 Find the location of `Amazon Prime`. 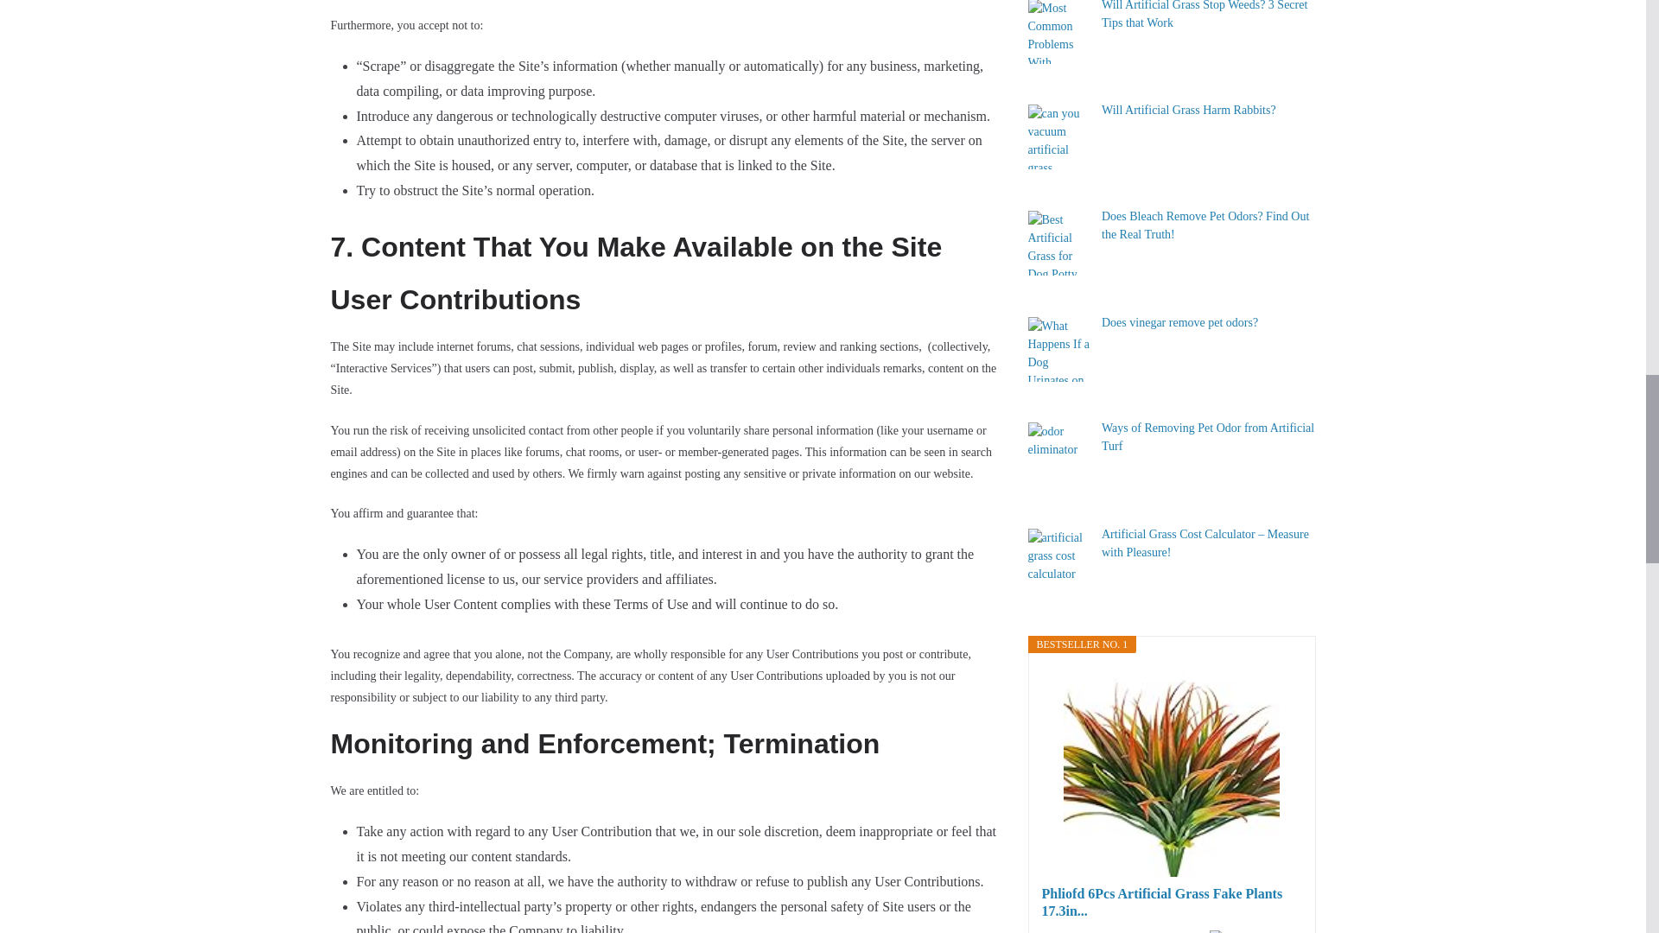

Amazon Prime is located at coordinates (1255, 931).